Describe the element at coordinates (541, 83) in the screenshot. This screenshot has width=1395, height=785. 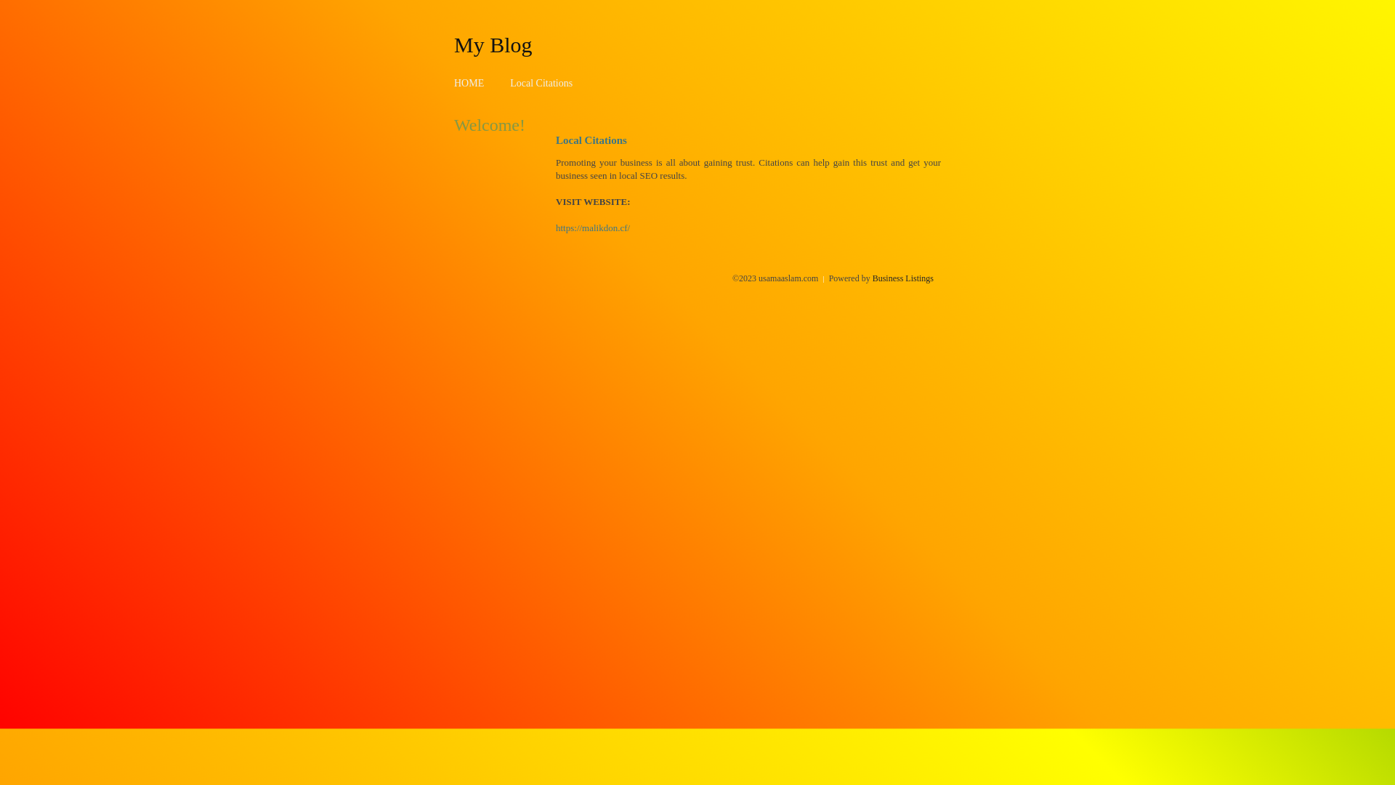
I see `Local Citations` at that location.